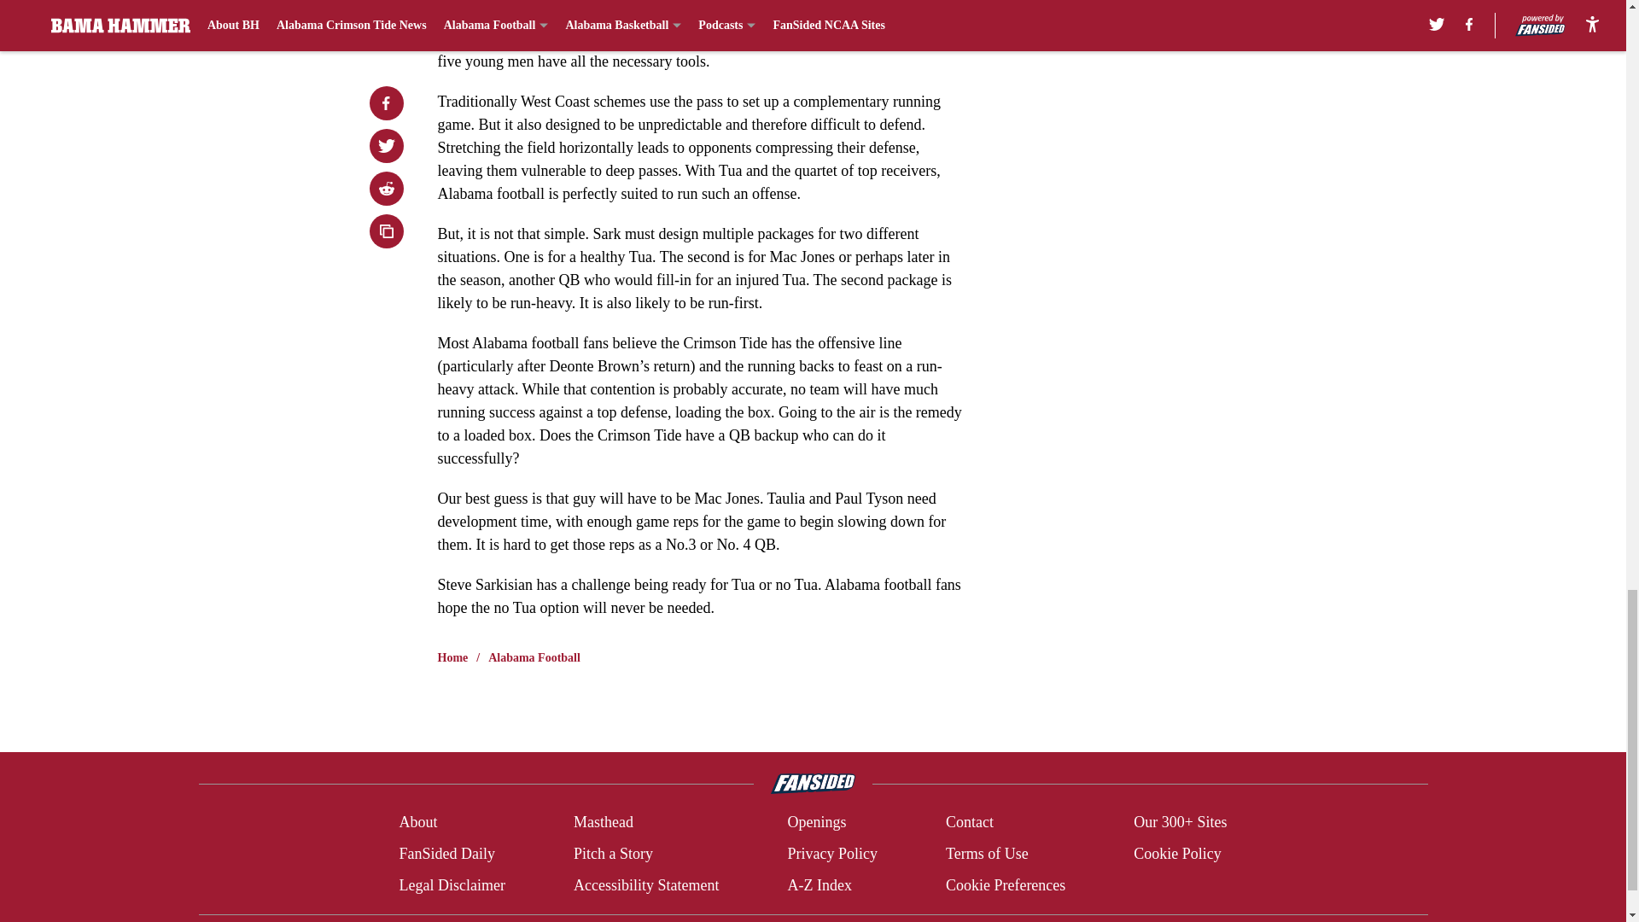 Image resolution: width=1639 pixels, height=922 pixels. Describe the element at coordinates (613, 854) in the screenshot. I see `Pitch a Story` at that location.